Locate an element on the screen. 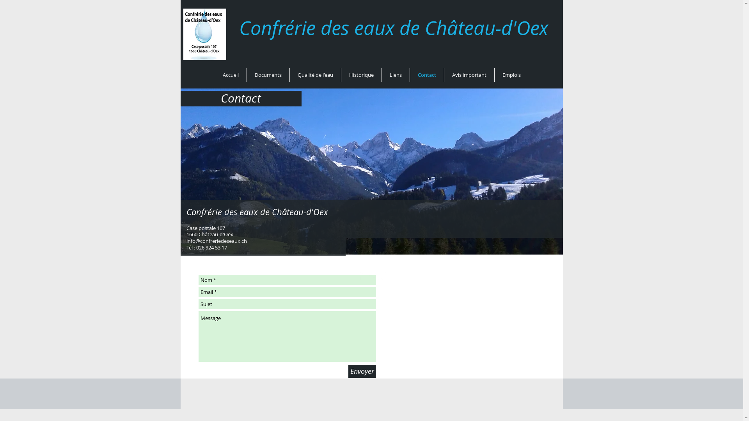 The height and width of the screenshot is (421, 749). logo conf SIT.jpg is located at coordinates (205, 34).